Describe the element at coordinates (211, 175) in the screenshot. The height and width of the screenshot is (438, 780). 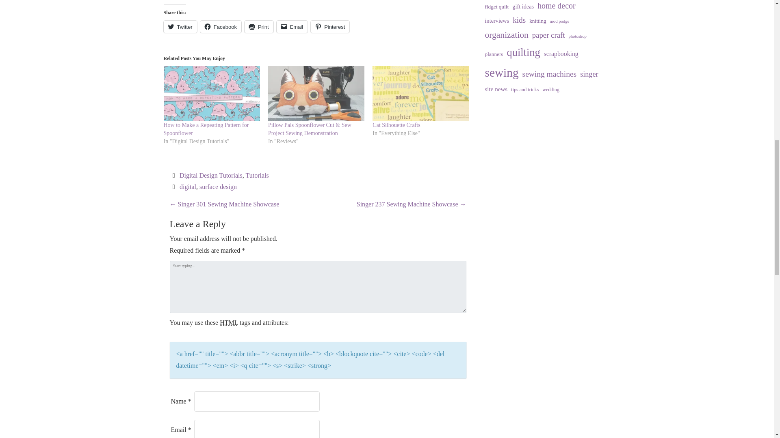
I see `Digital Design Tutorials` at that location.